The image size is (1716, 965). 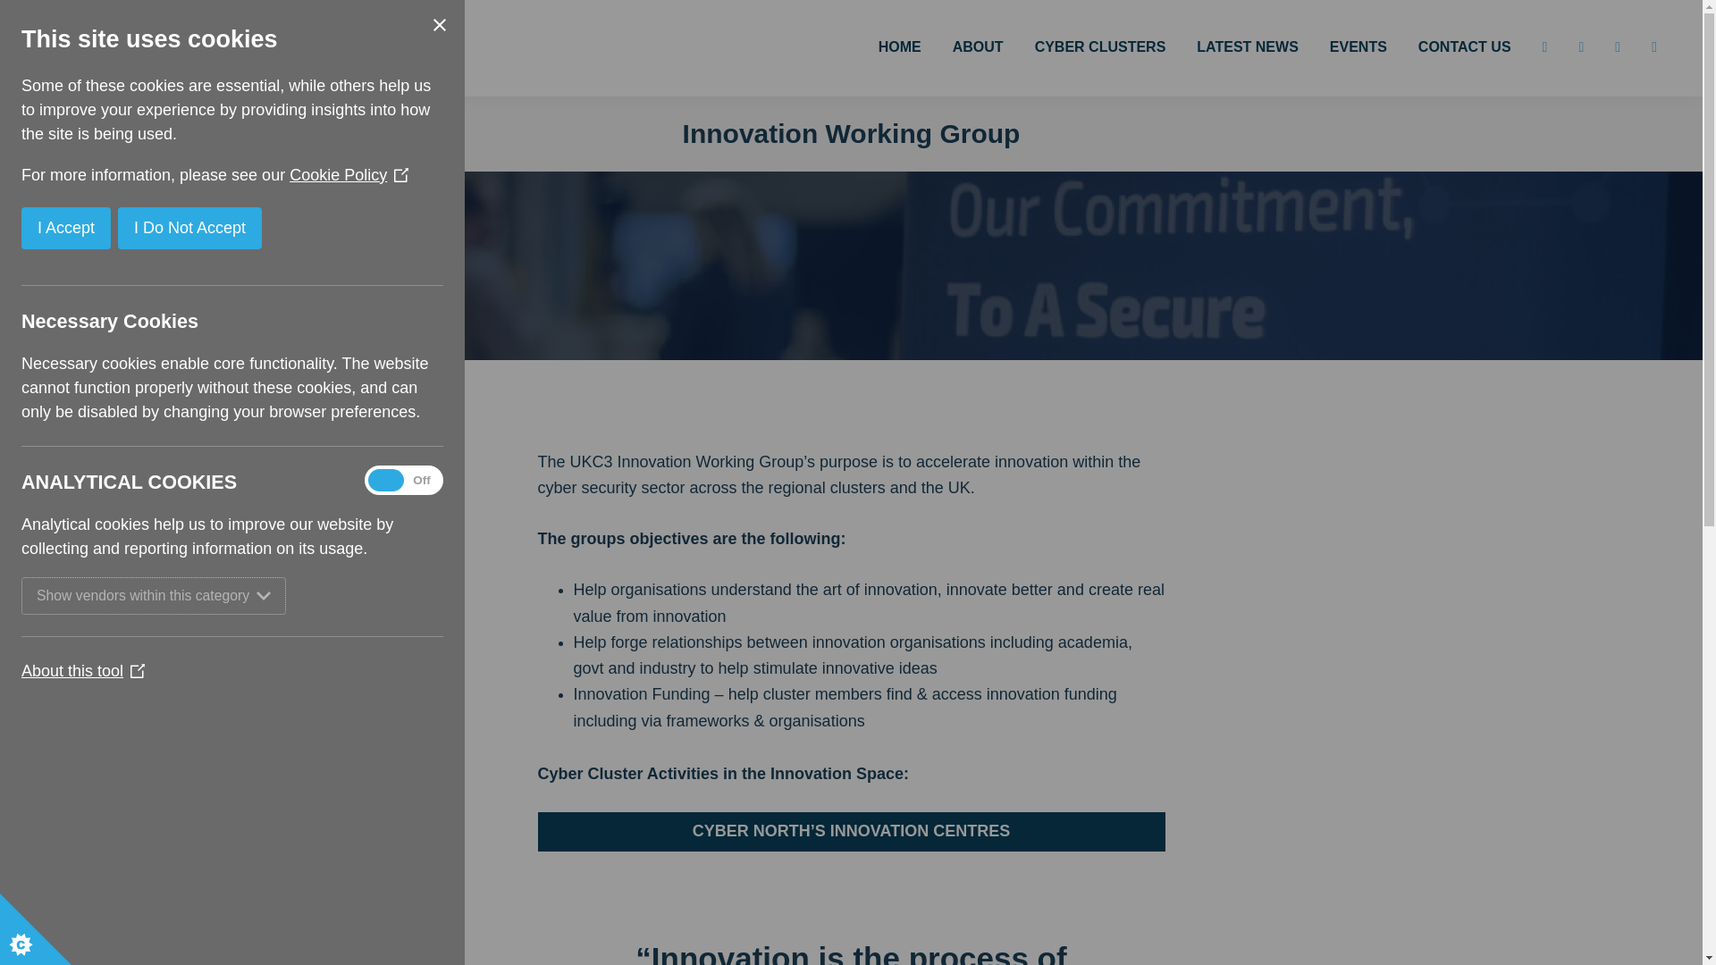 I want to click on LATEST NEWS, so click(x=1247, y=47).